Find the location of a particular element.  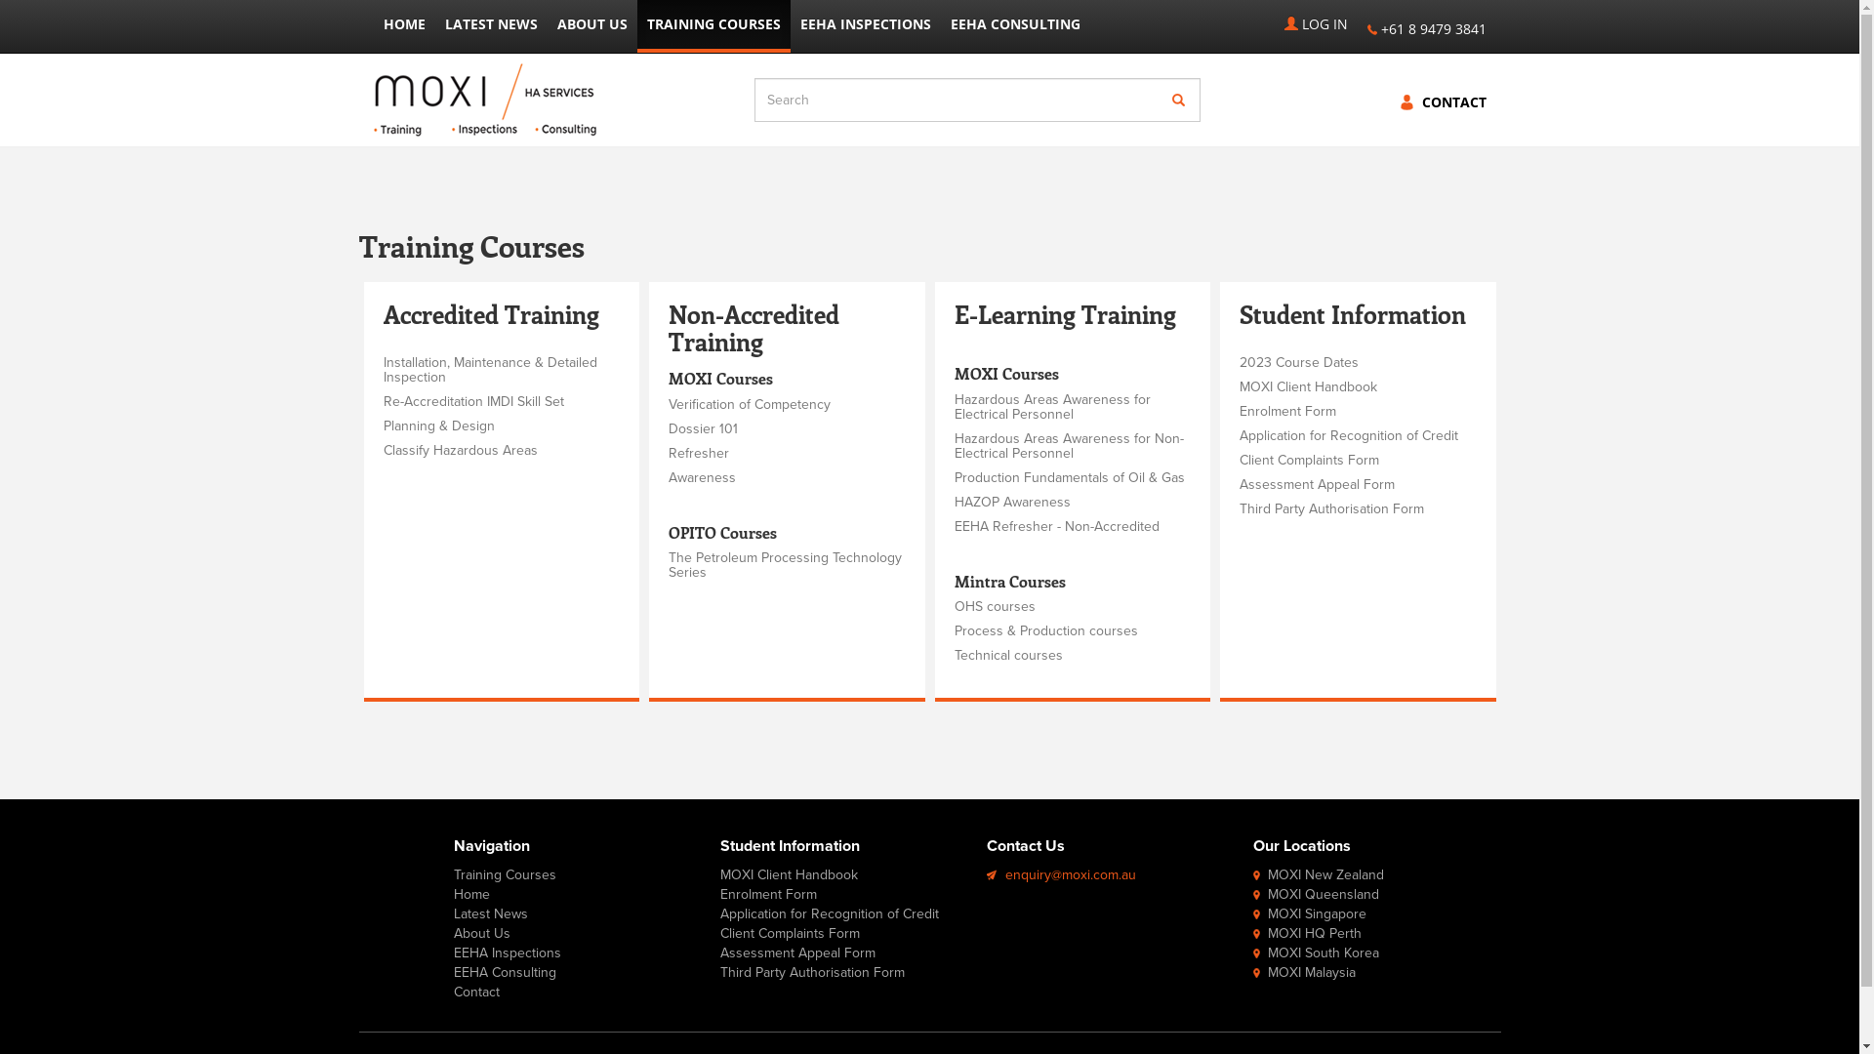

ABOUT US is located at coordinates (591, 24).